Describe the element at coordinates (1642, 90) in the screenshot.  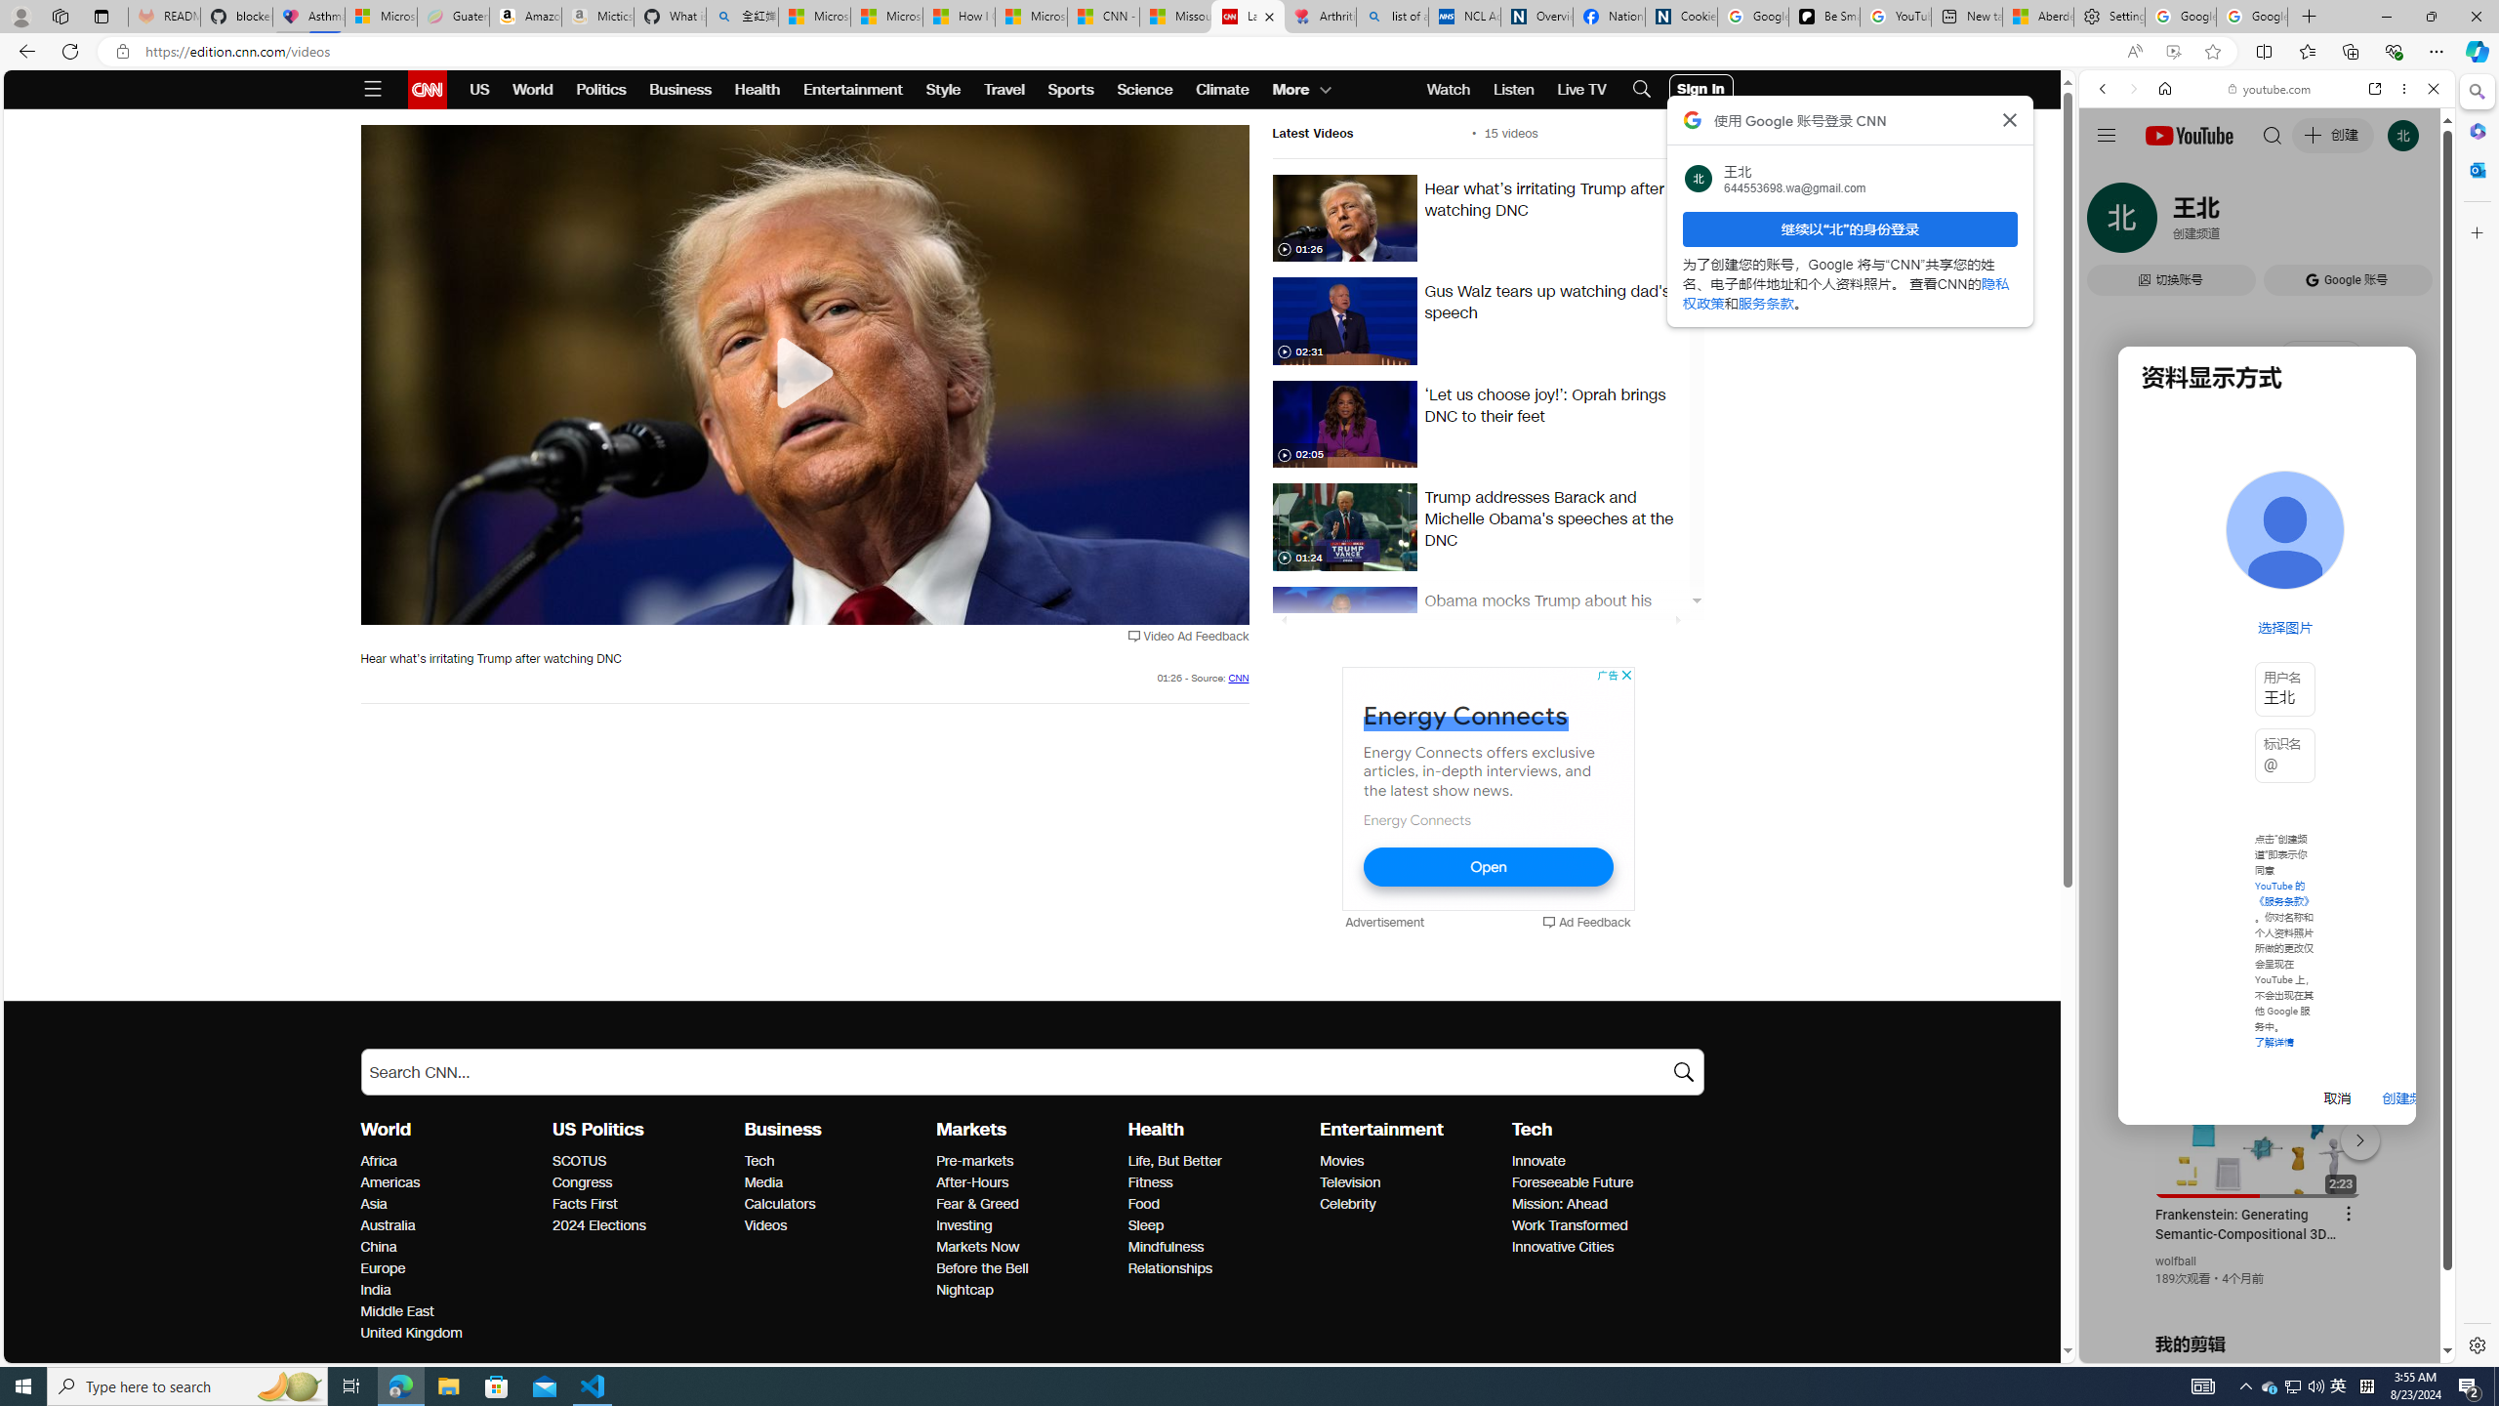
I see `Search Icon` at that location.